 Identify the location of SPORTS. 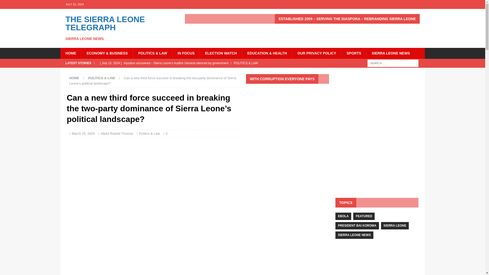
(83, 133).